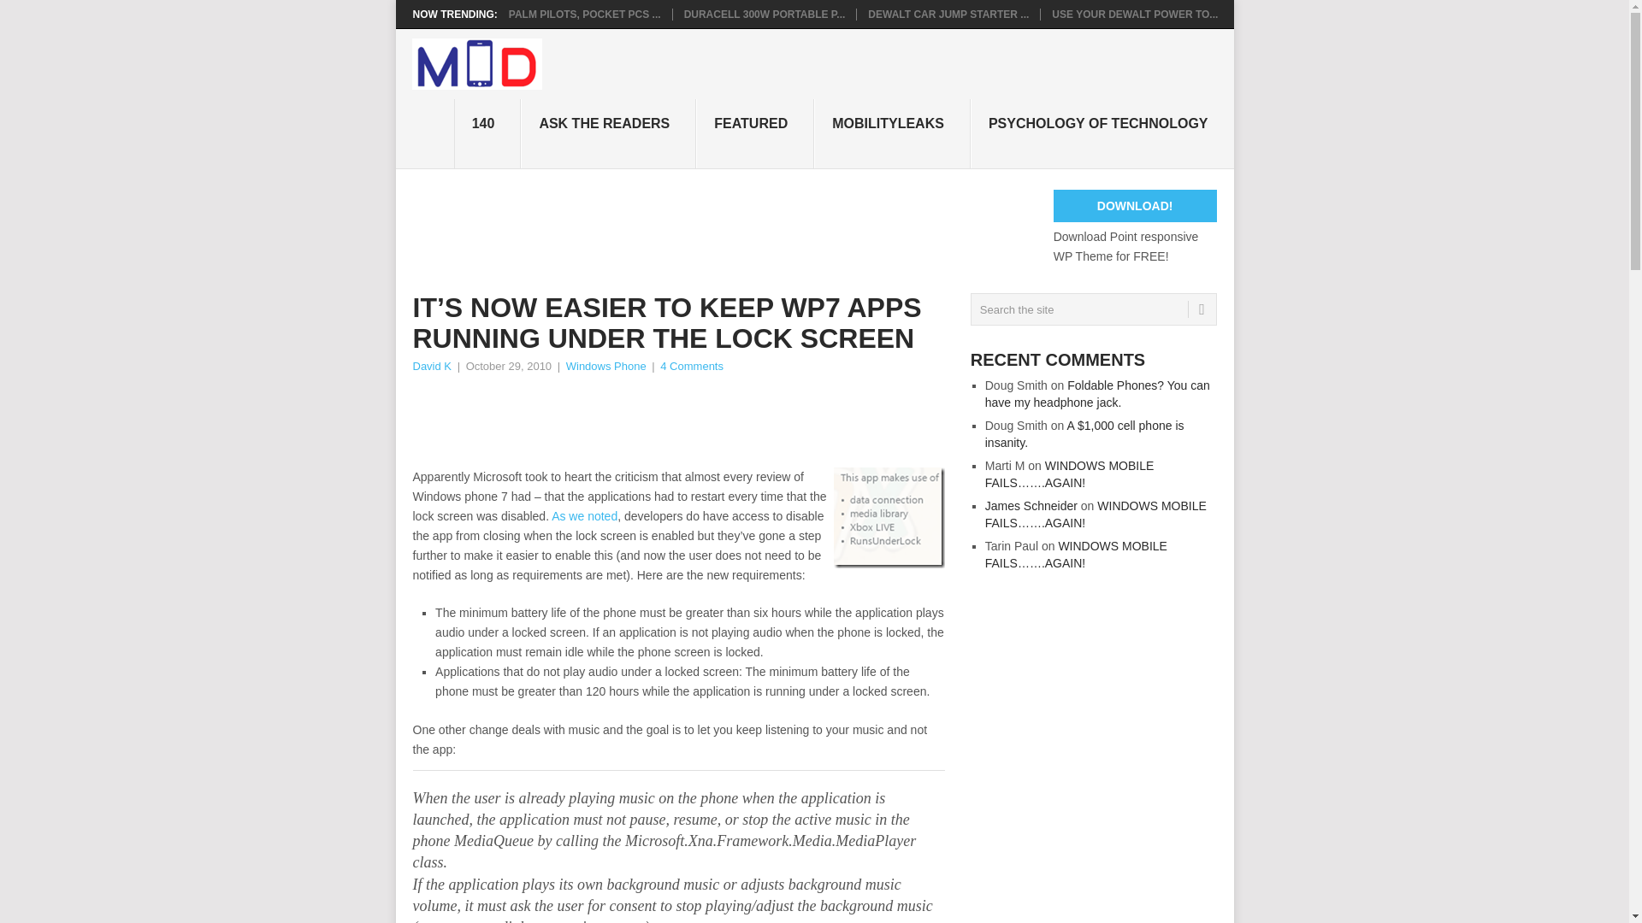 The width and height of the screenshot is (1642, 923). What do you see at coordinates (1031, 506) in the screenshot?
I see `James Schneider` at bounding box center [1031, 506].